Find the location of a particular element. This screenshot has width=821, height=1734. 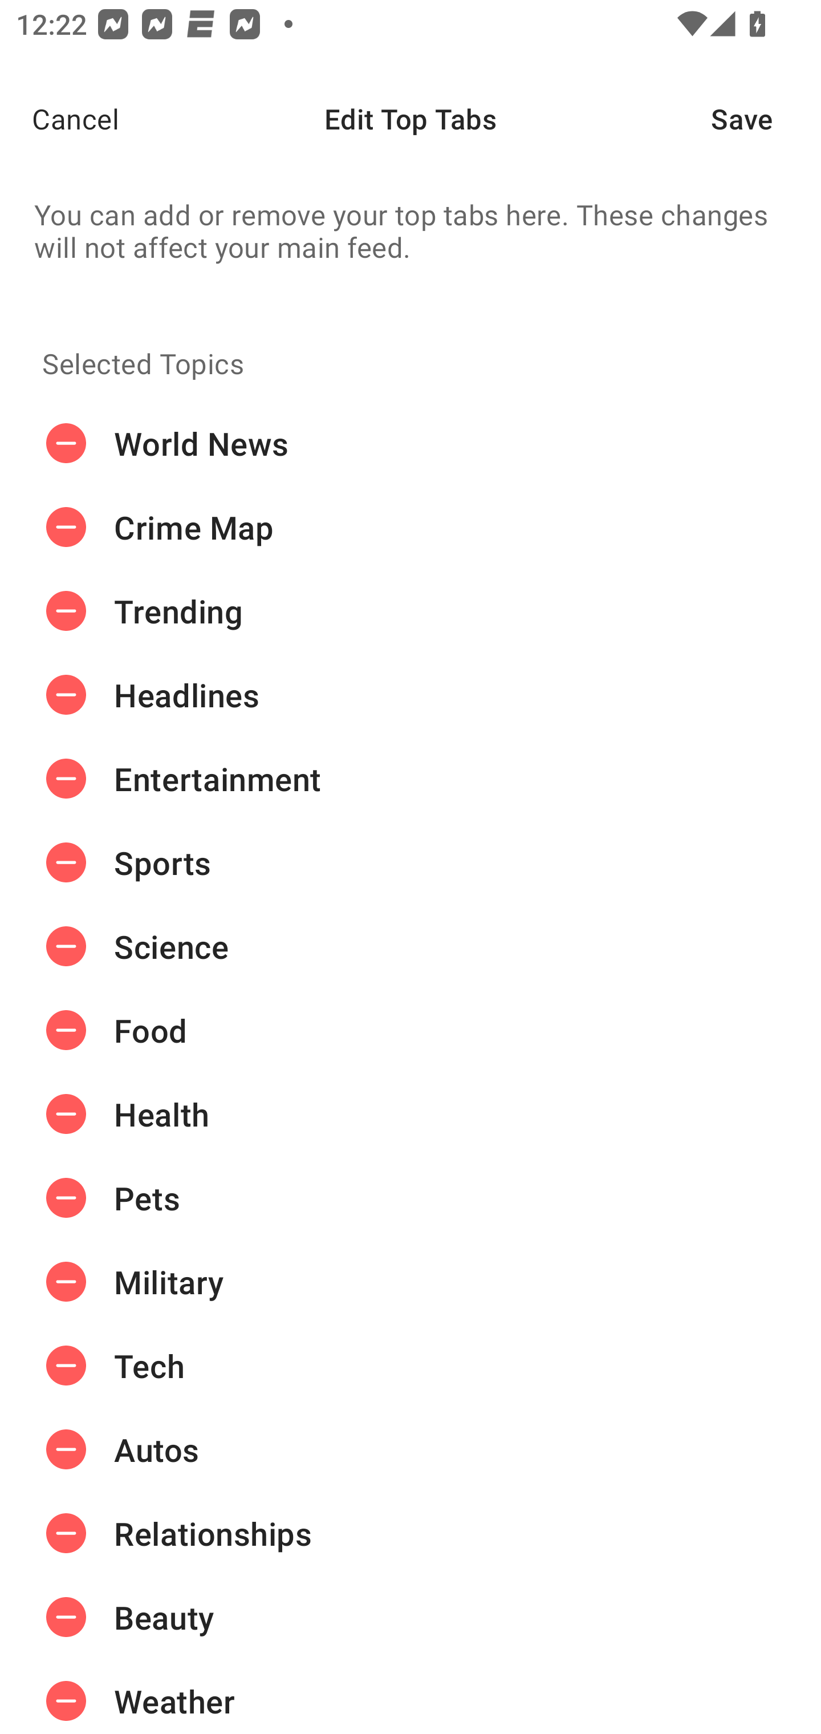

Save is located at coordinates (766, 119).